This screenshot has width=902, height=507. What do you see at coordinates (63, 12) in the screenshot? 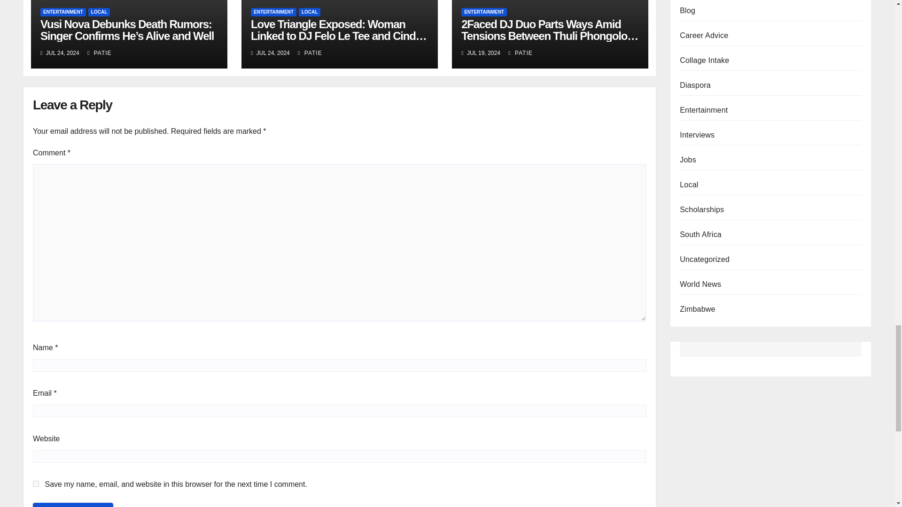
I see `ENTERTAINMENT` at bounding box center [63, 12].